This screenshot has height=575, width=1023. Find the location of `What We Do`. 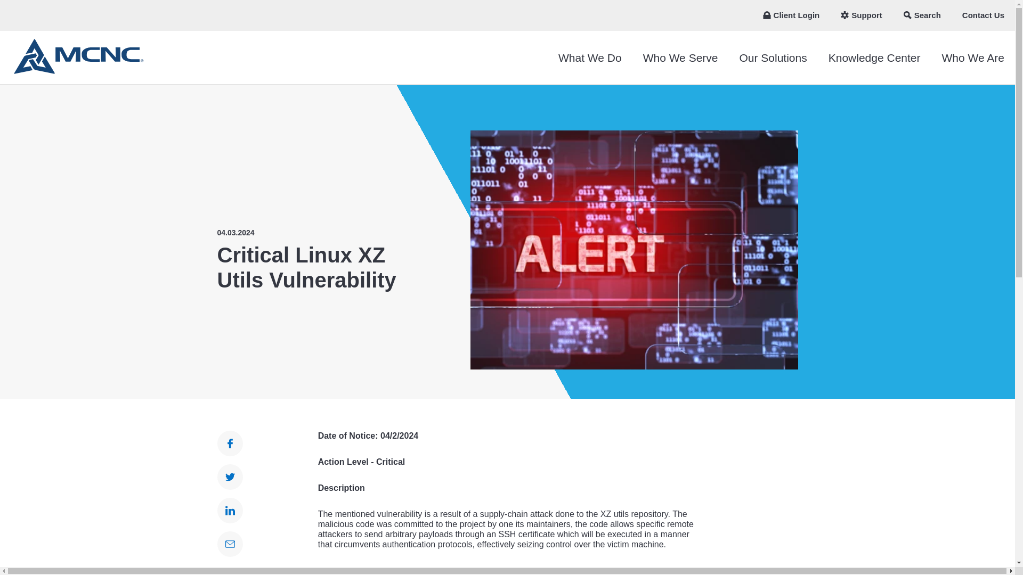

What We Do is located at coordinates (589, 57).